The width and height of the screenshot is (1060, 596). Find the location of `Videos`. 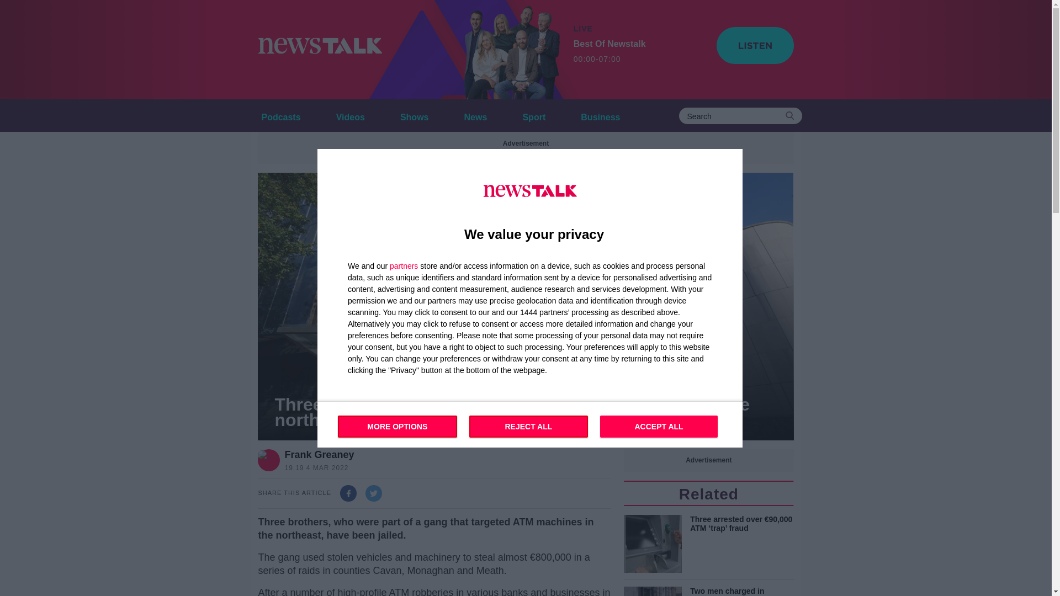

Videos is located at coordinates (350, 115).